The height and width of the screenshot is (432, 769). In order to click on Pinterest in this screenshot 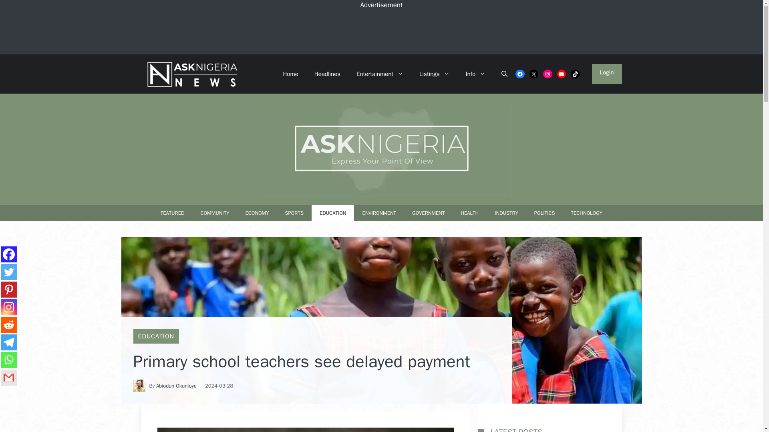, I will do `click(9, 290)`.